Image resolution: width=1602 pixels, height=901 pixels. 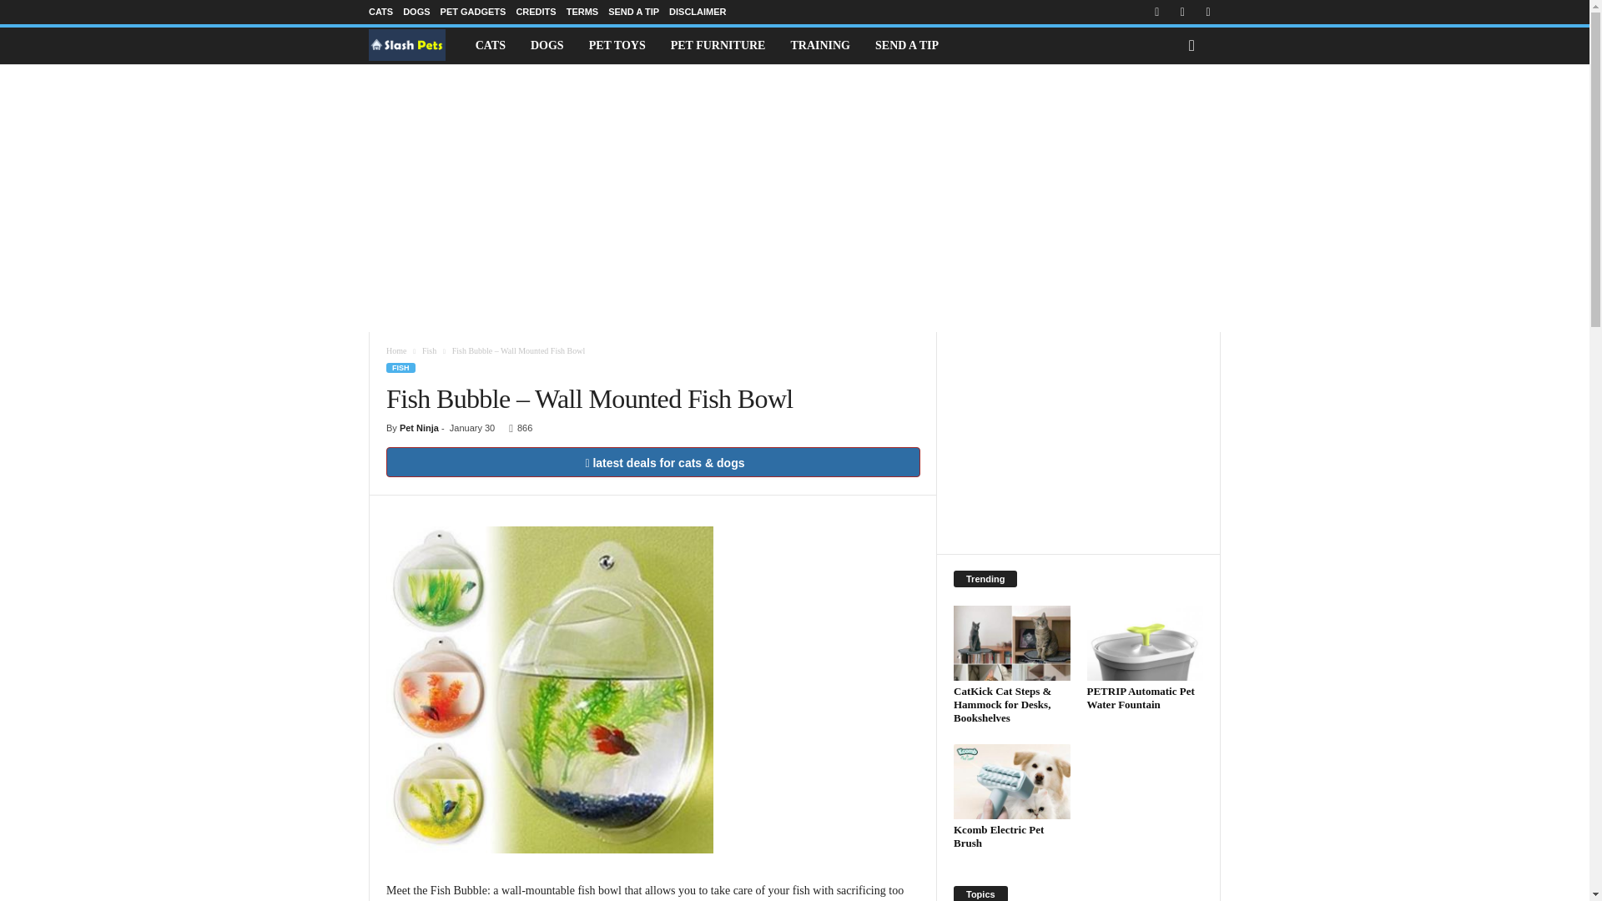 I want to click on Slash Pets, so click(x=416, y=45).